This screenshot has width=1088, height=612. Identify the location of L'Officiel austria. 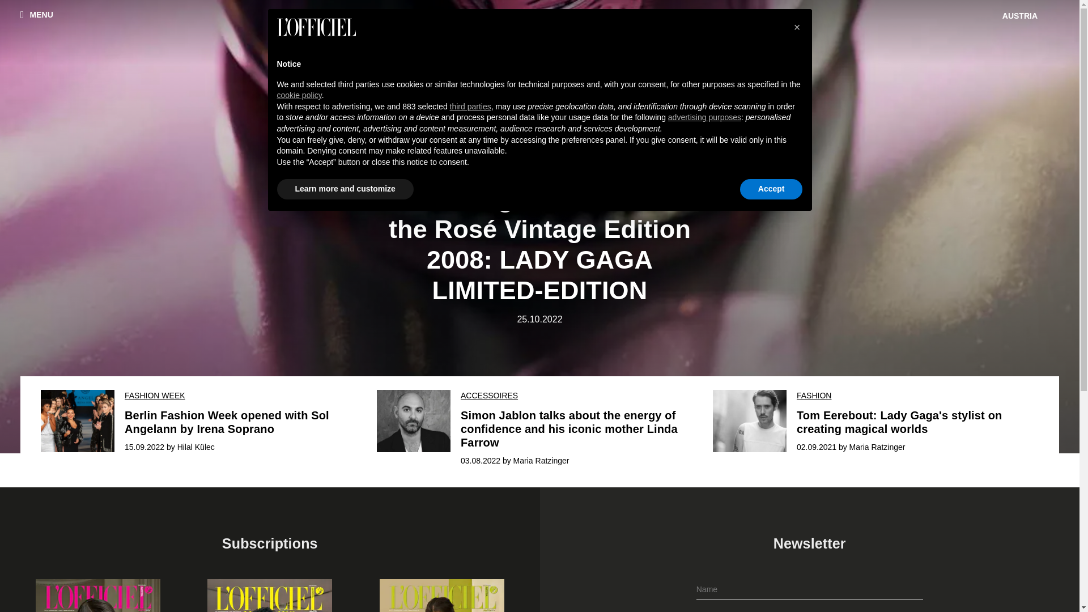
(540, 32).